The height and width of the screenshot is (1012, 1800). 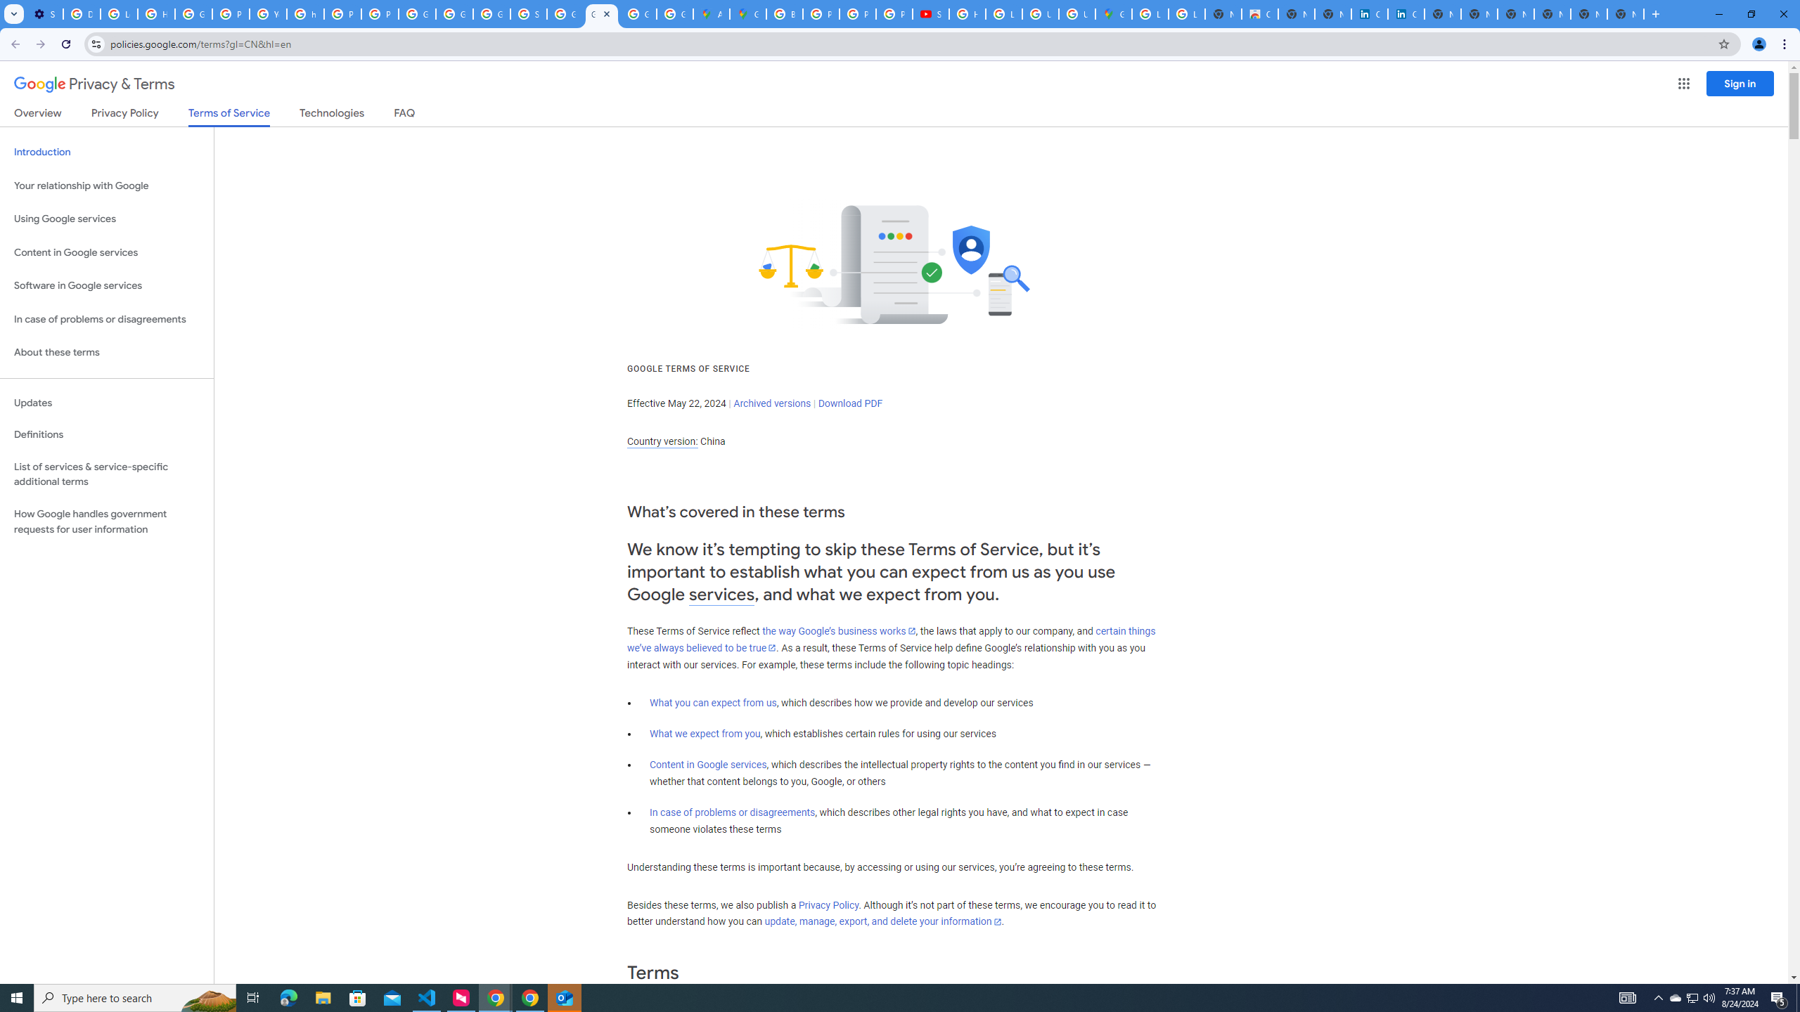 I want to click on Privacy Help Center - Policies Help, so click(x=858, y=14).